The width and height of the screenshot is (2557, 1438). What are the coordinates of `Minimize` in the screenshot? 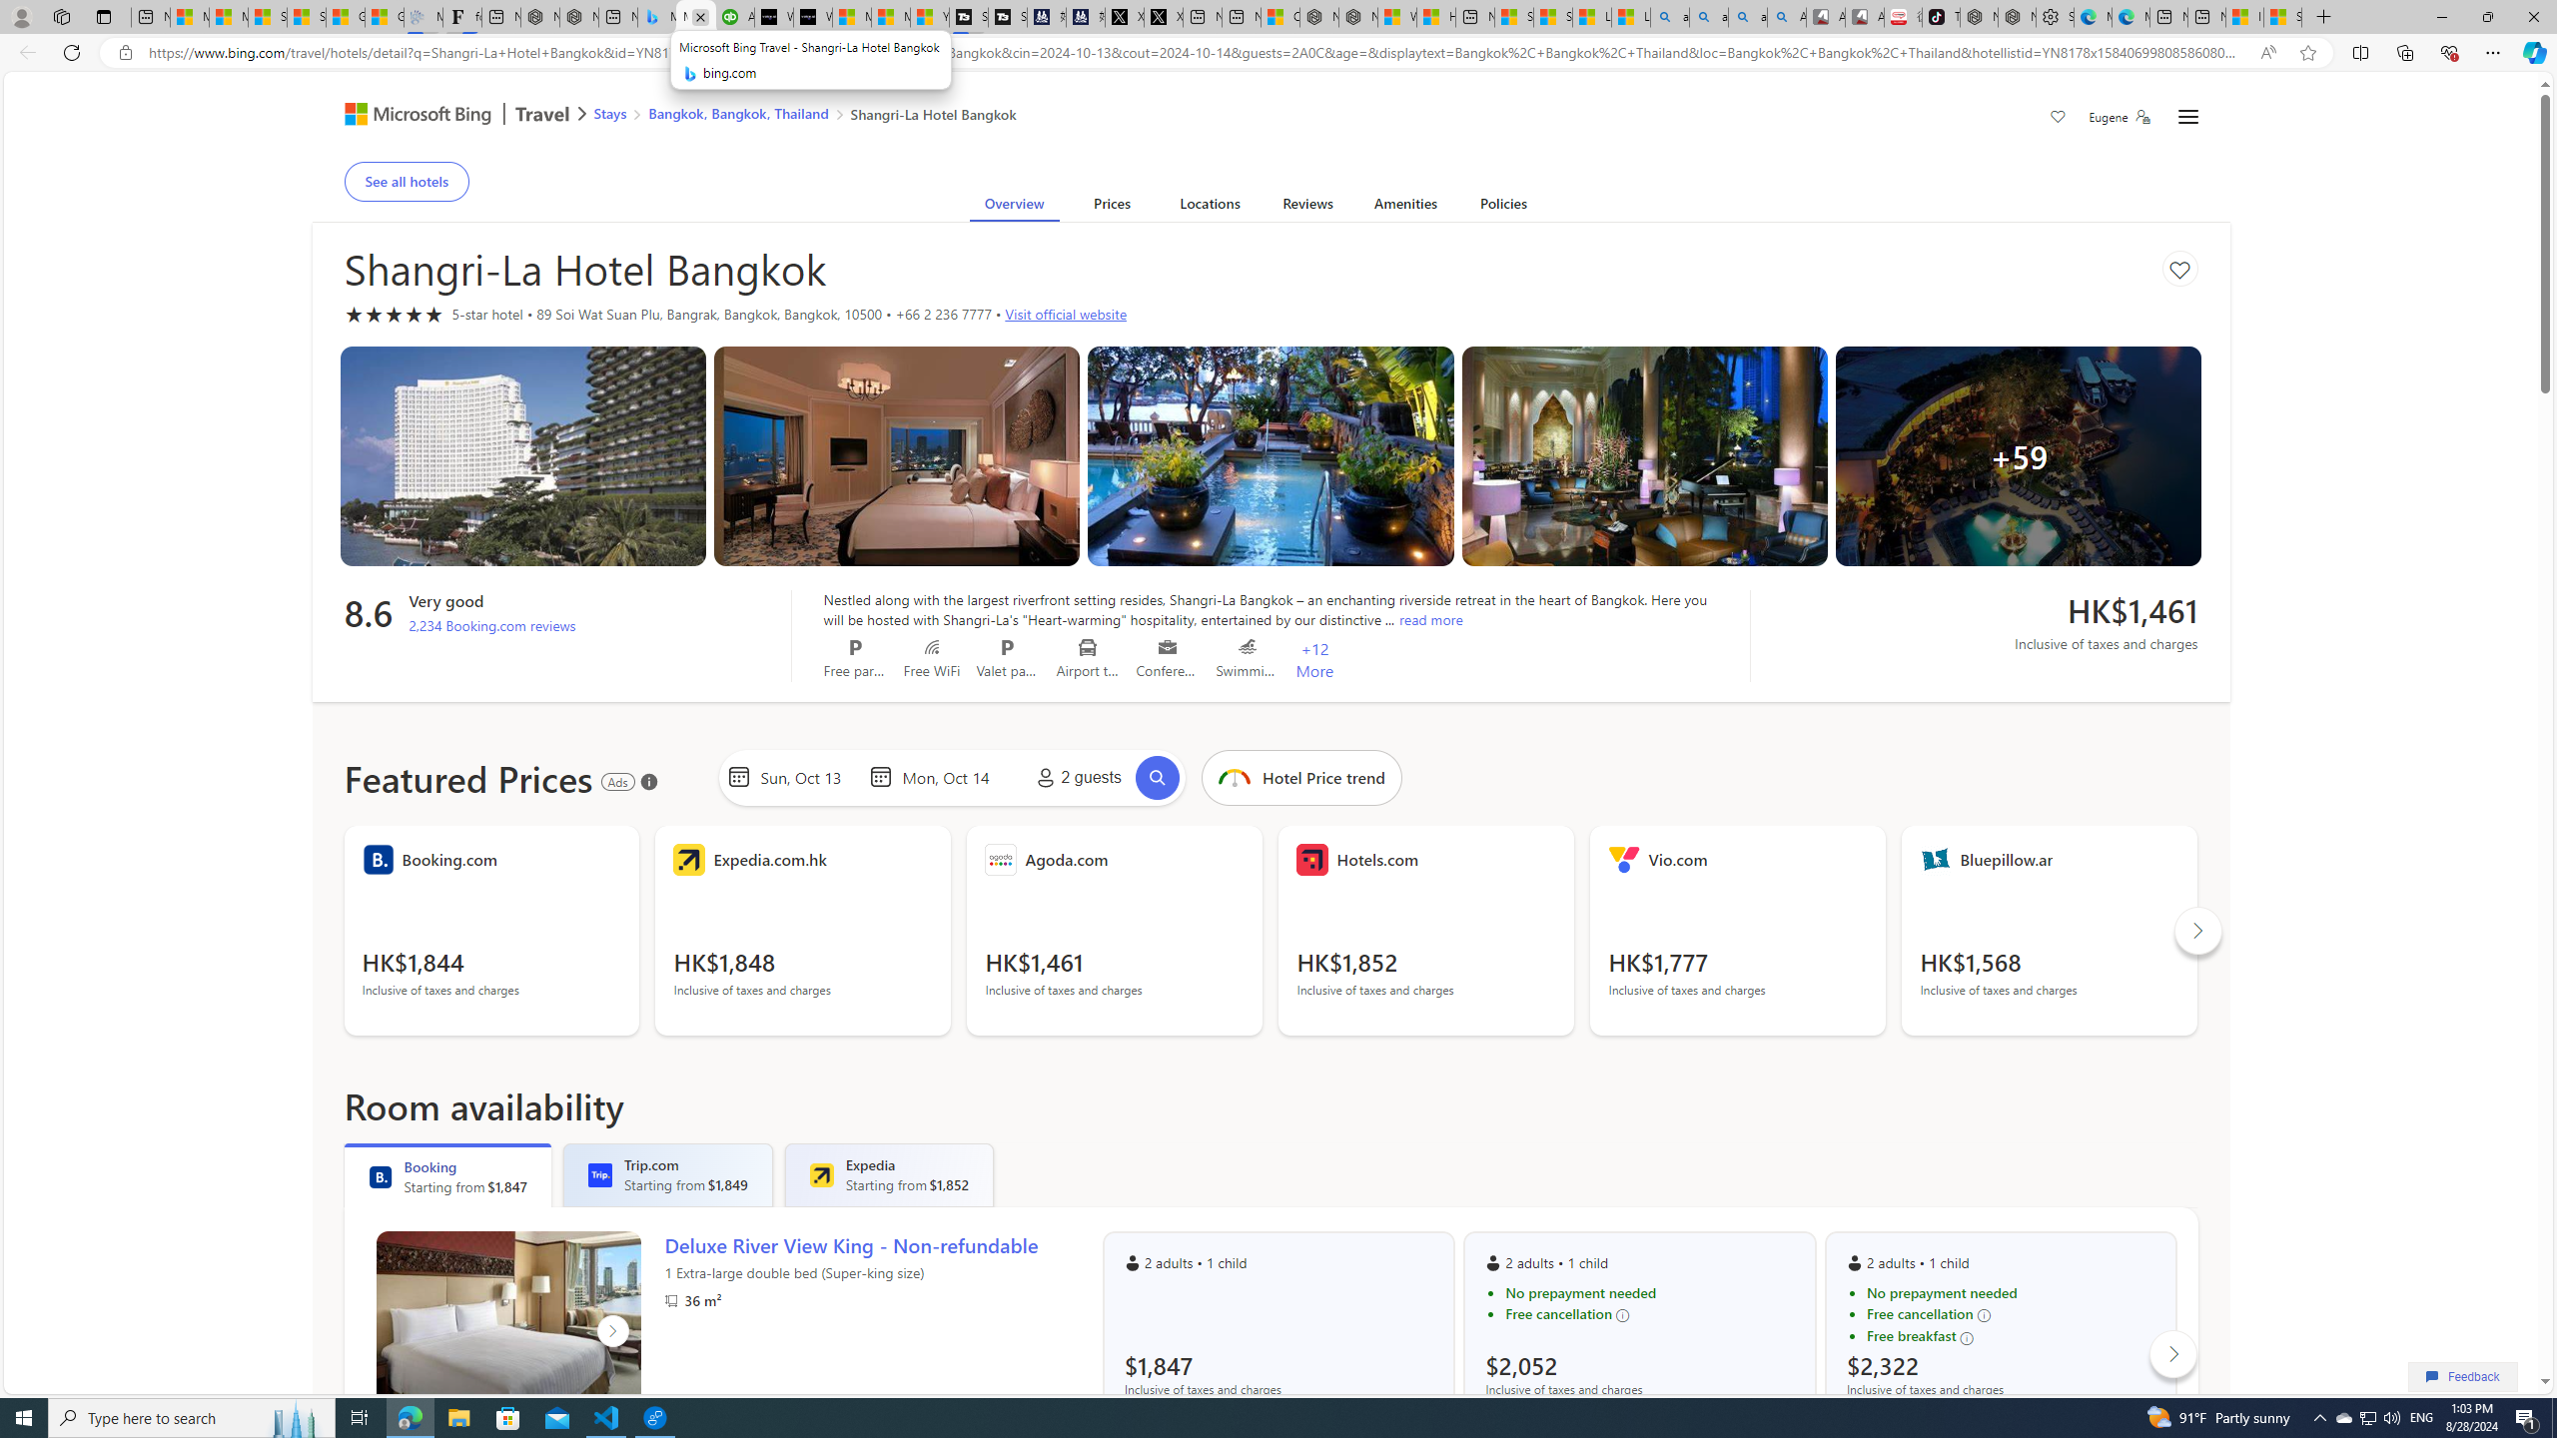 It's located at (2441, 17).